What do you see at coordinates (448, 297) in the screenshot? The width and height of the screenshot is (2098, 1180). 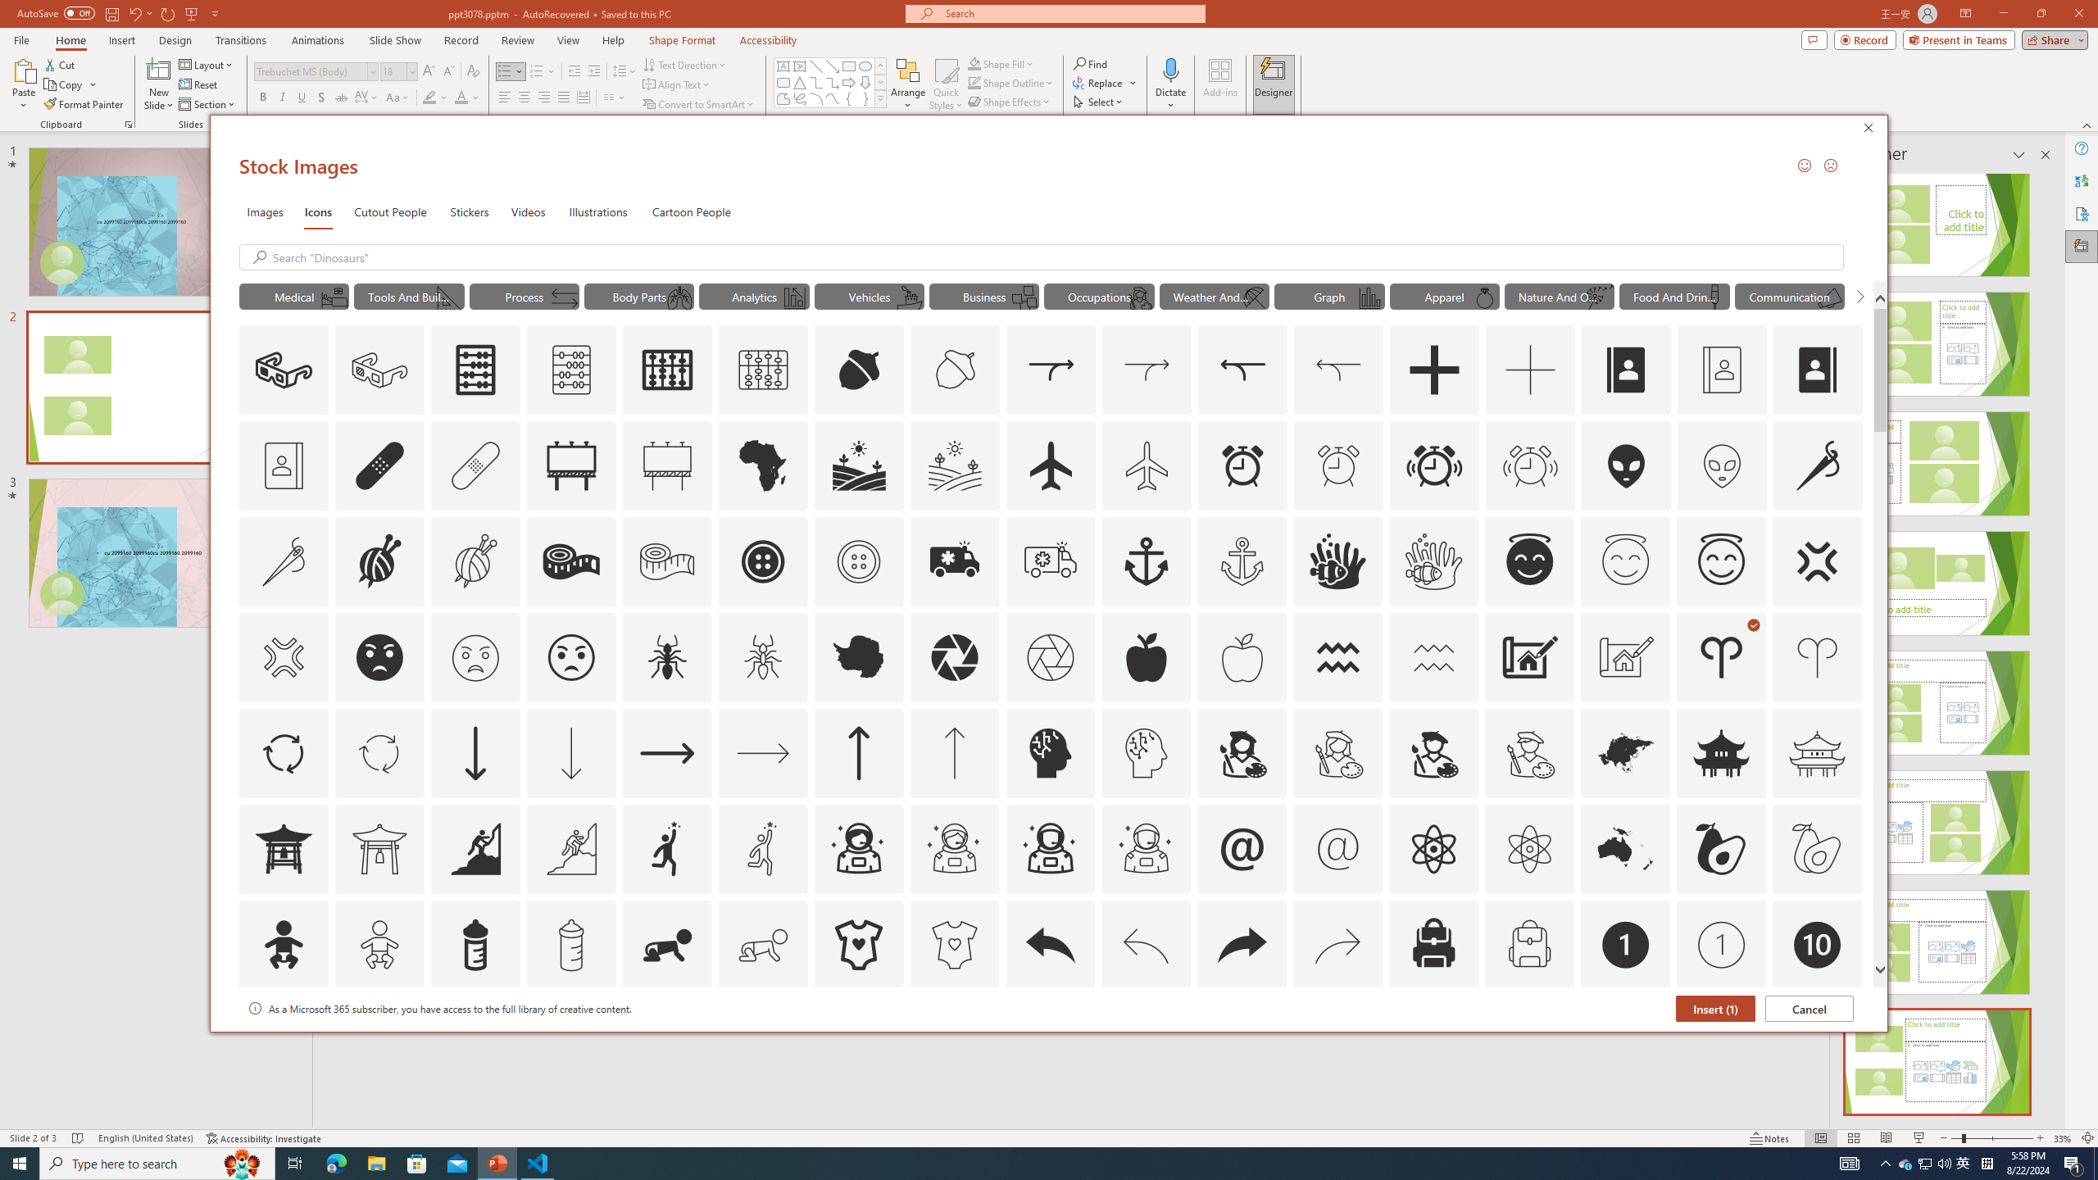 I see `AutomationID: Icons_TriangleRuler_M` at bounding box center [448, 297].